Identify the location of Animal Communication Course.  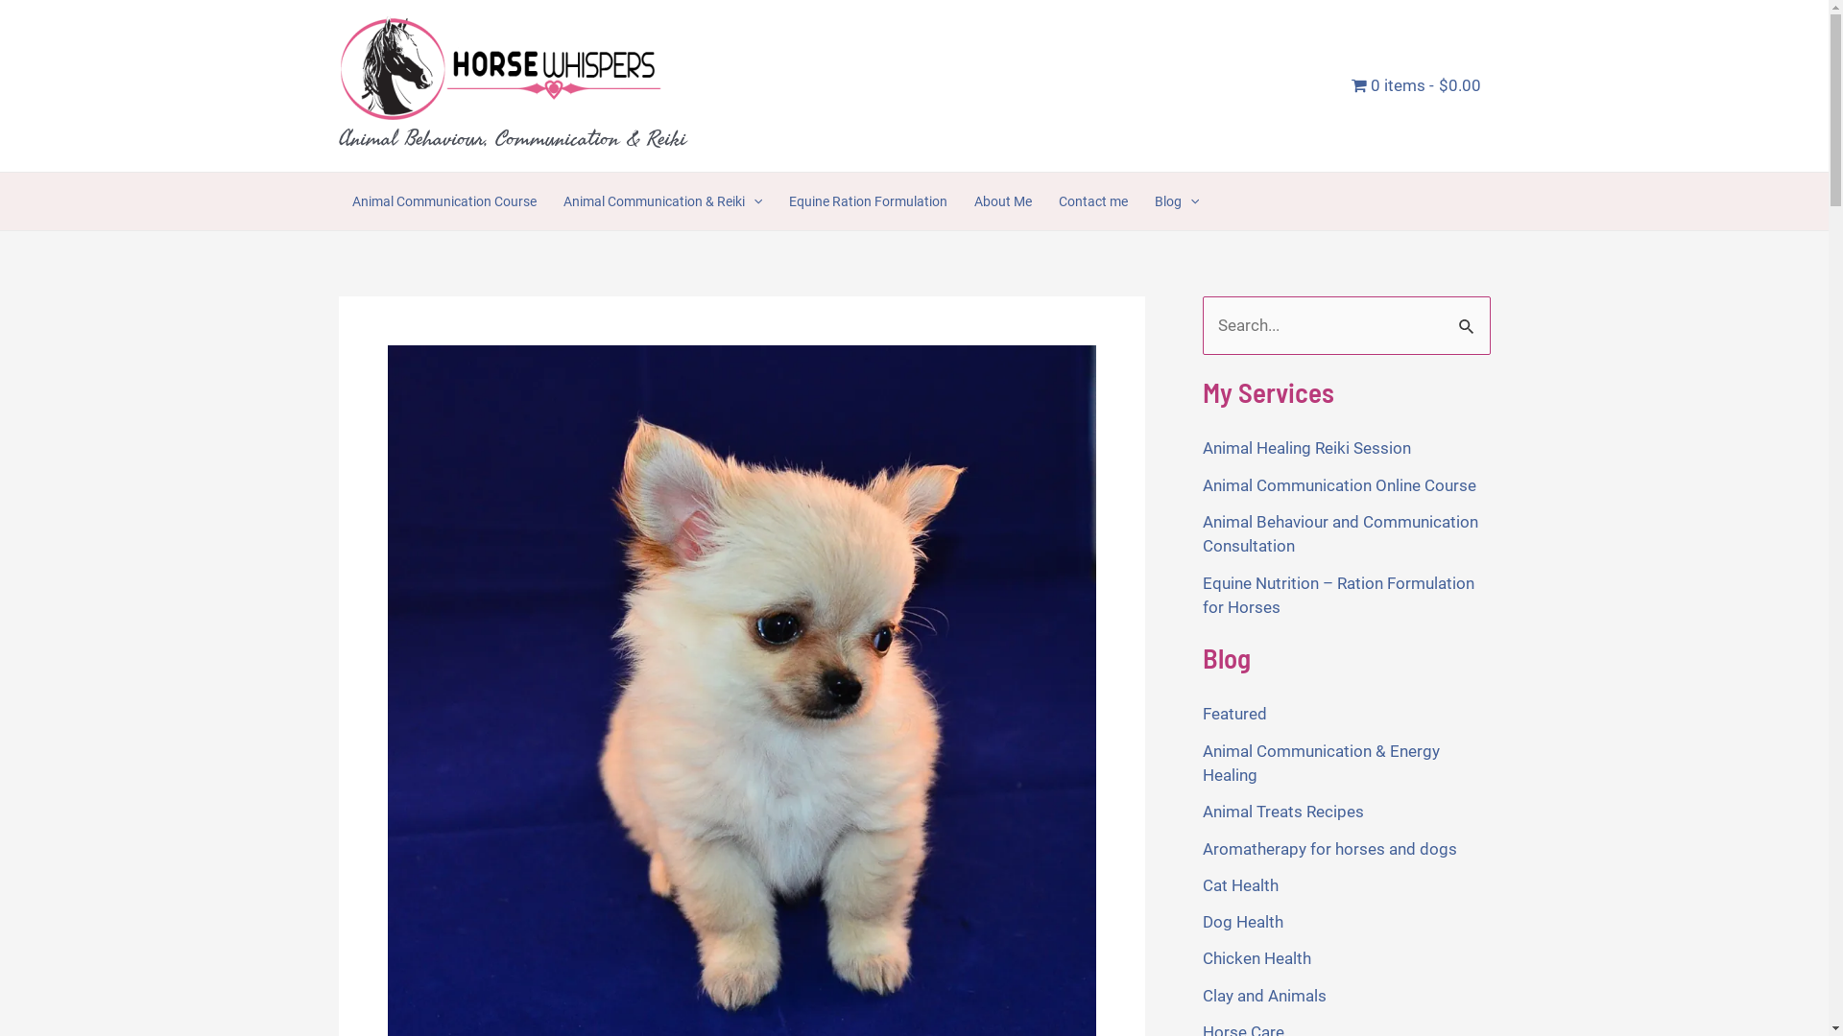
(443, 201).